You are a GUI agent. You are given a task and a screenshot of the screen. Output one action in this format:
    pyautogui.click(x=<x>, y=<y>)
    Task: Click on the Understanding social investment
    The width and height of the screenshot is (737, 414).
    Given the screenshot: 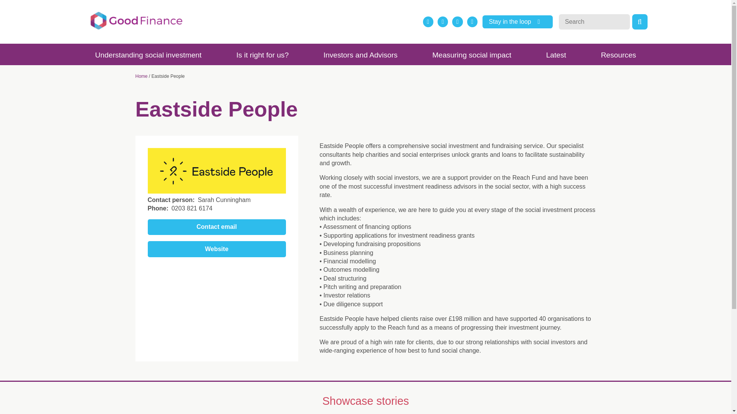 What is the action you would take?
    pyautogui.click(x=148, y=54)
    